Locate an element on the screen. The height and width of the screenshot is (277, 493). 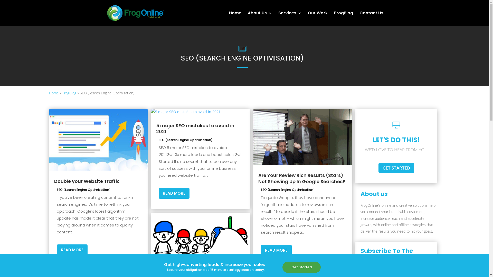
SEO (Search Engine Optimisation) is located at coordinates (83, 190).